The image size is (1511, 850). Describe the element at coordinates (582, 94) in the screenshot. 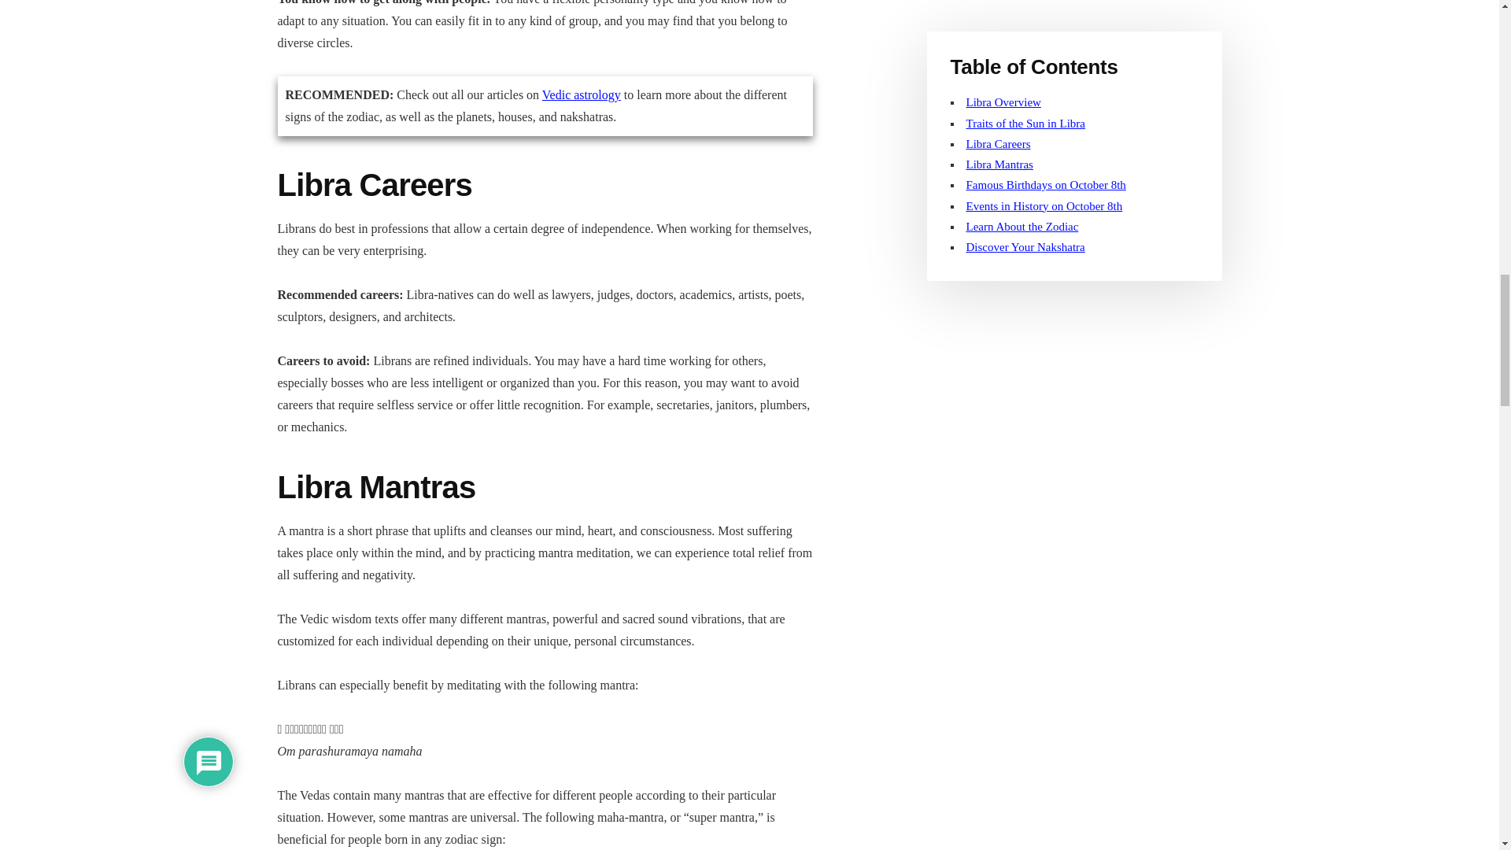

I see `Vedic astrology` at that location.